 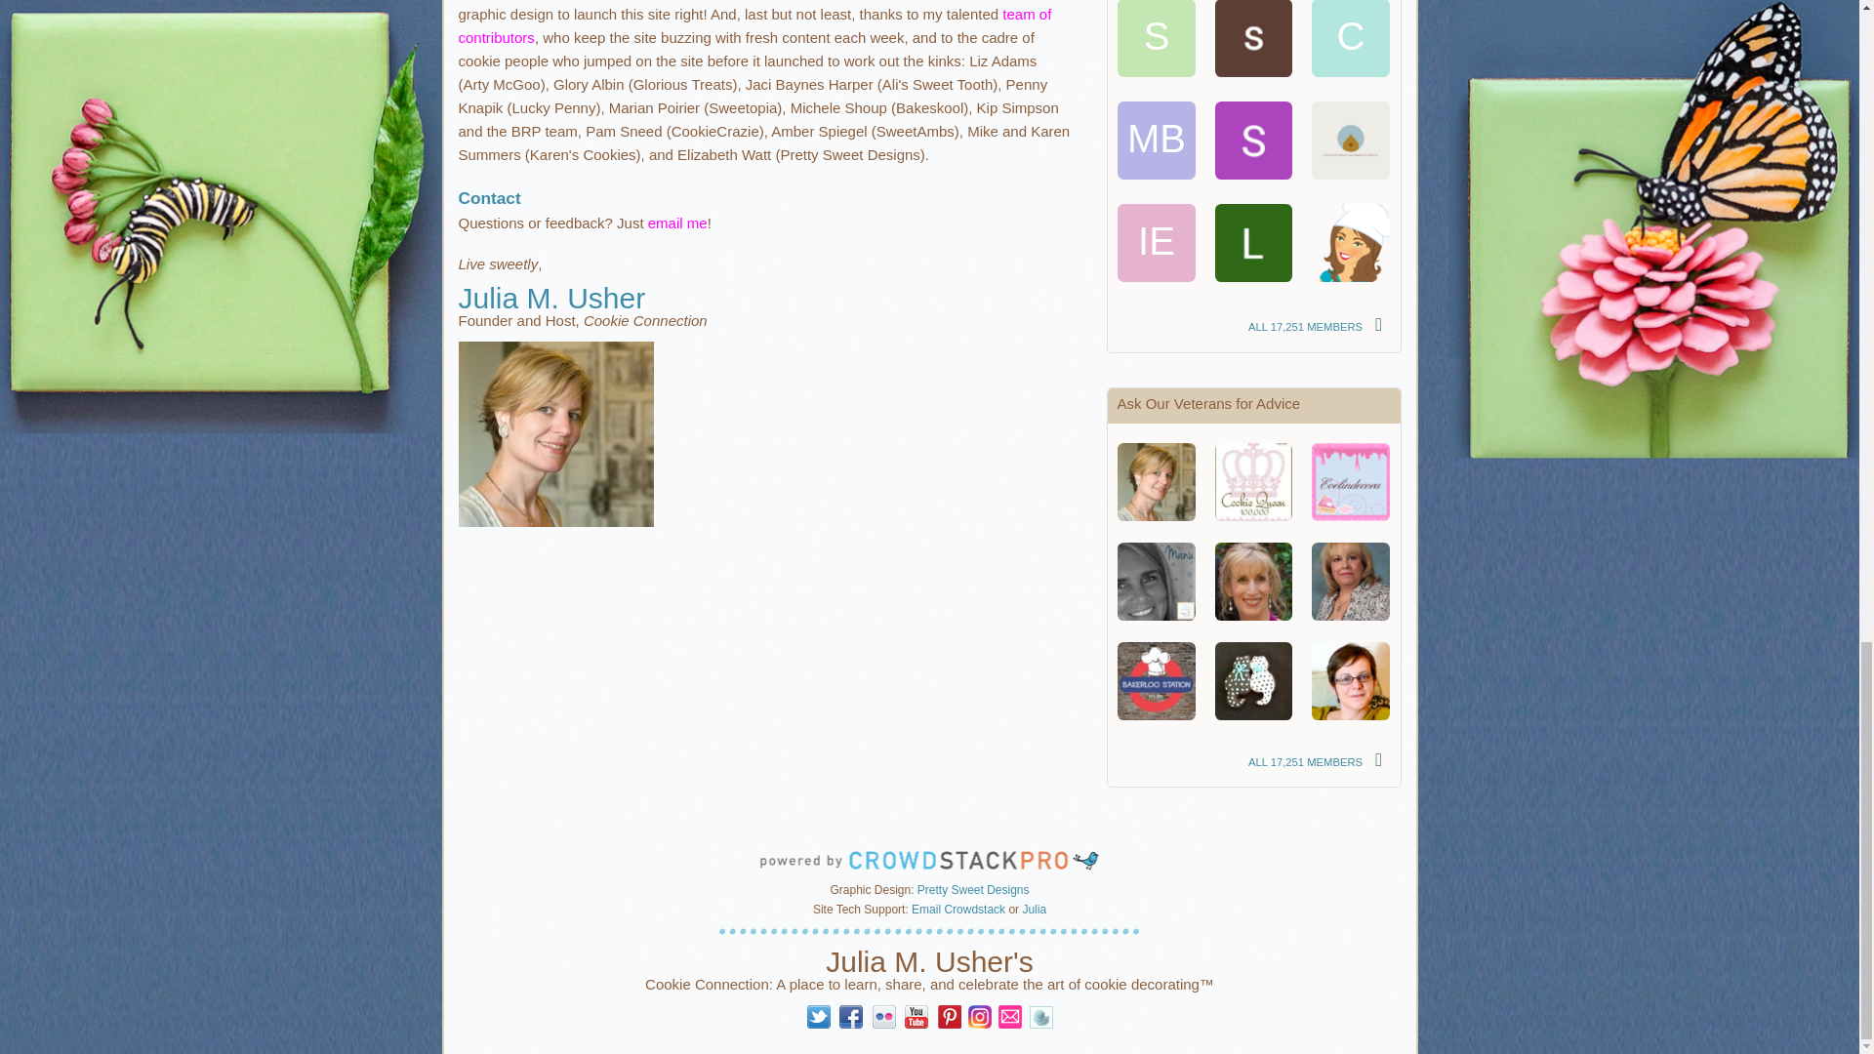 What do you see at coordinates (1351, 140) in the screenshot?
I see `etocakes` at bounding box center [1351, 140].